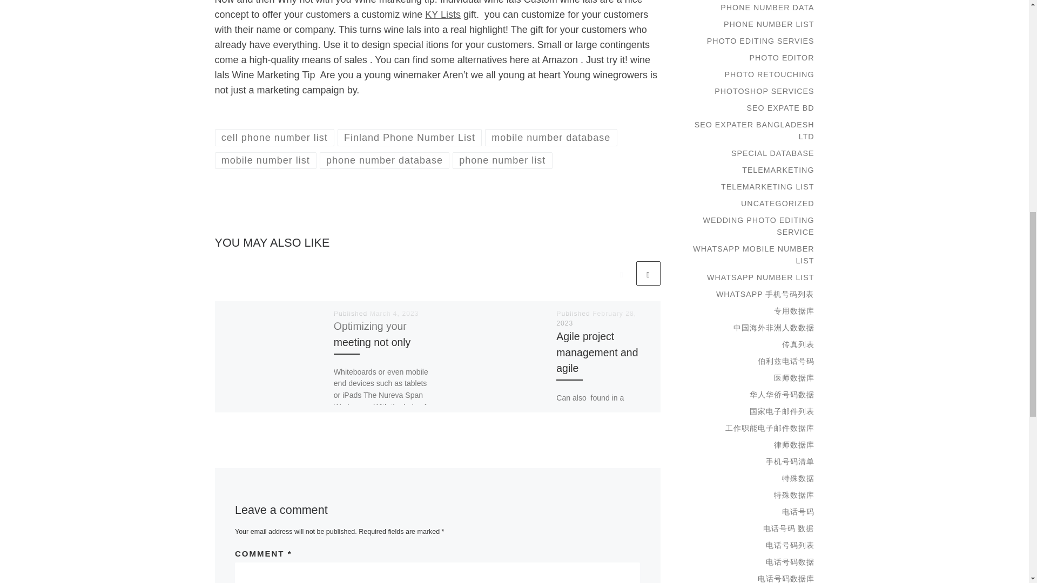 Image resolution: width=1037 pixels, height=583 pixels. I want to click on Previous related articles, so click(621, 273).